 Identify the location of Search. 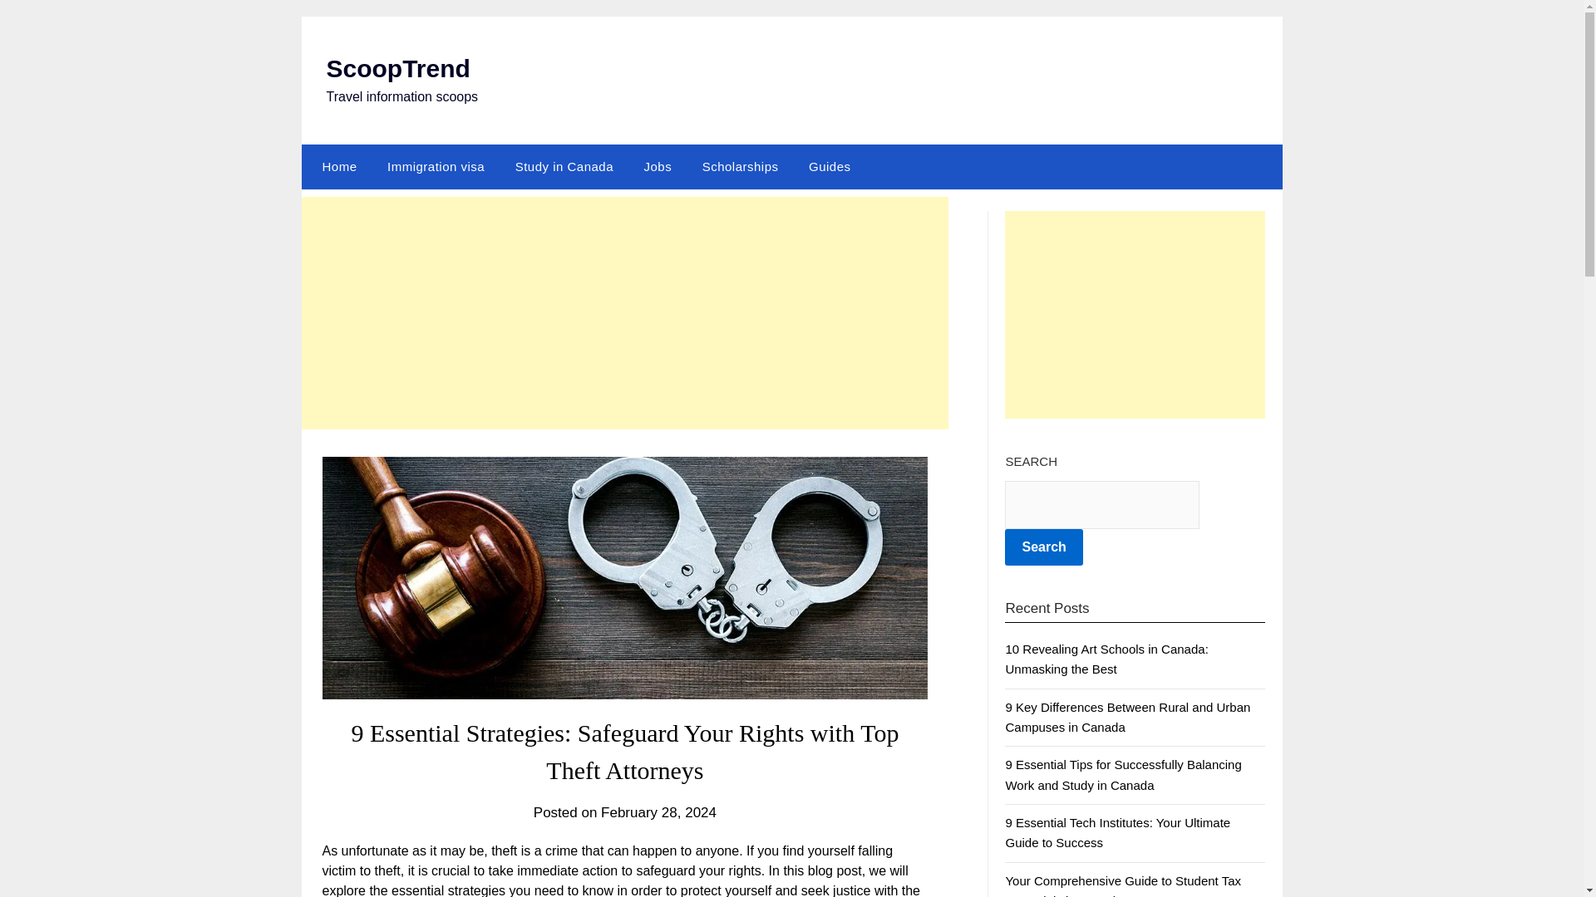
(1043, 547).